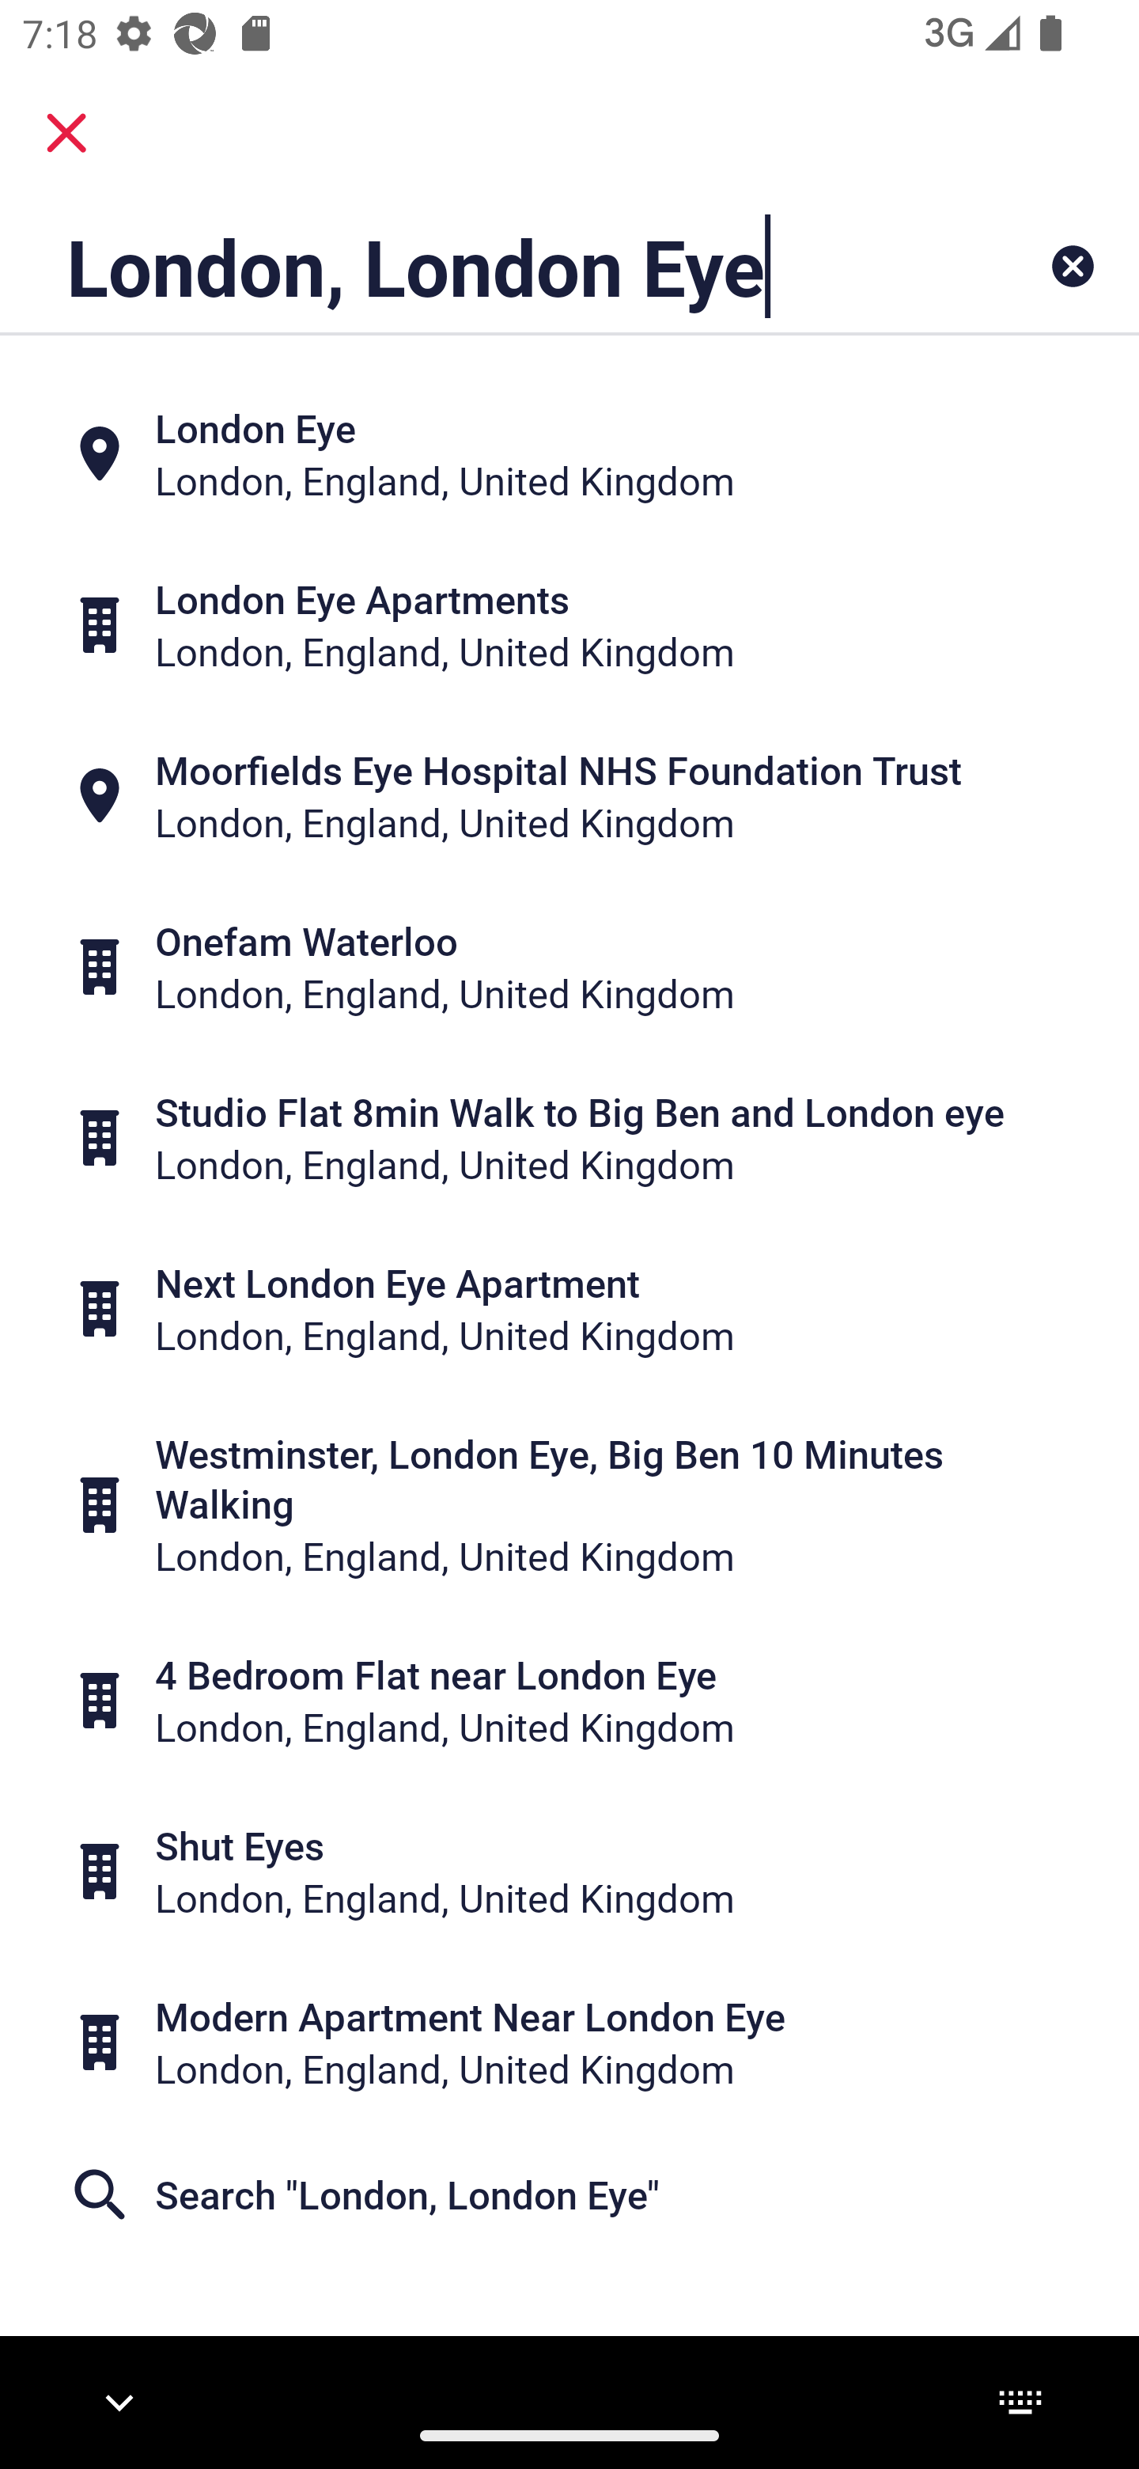  I want to click on Clear, so click(1073, 266).